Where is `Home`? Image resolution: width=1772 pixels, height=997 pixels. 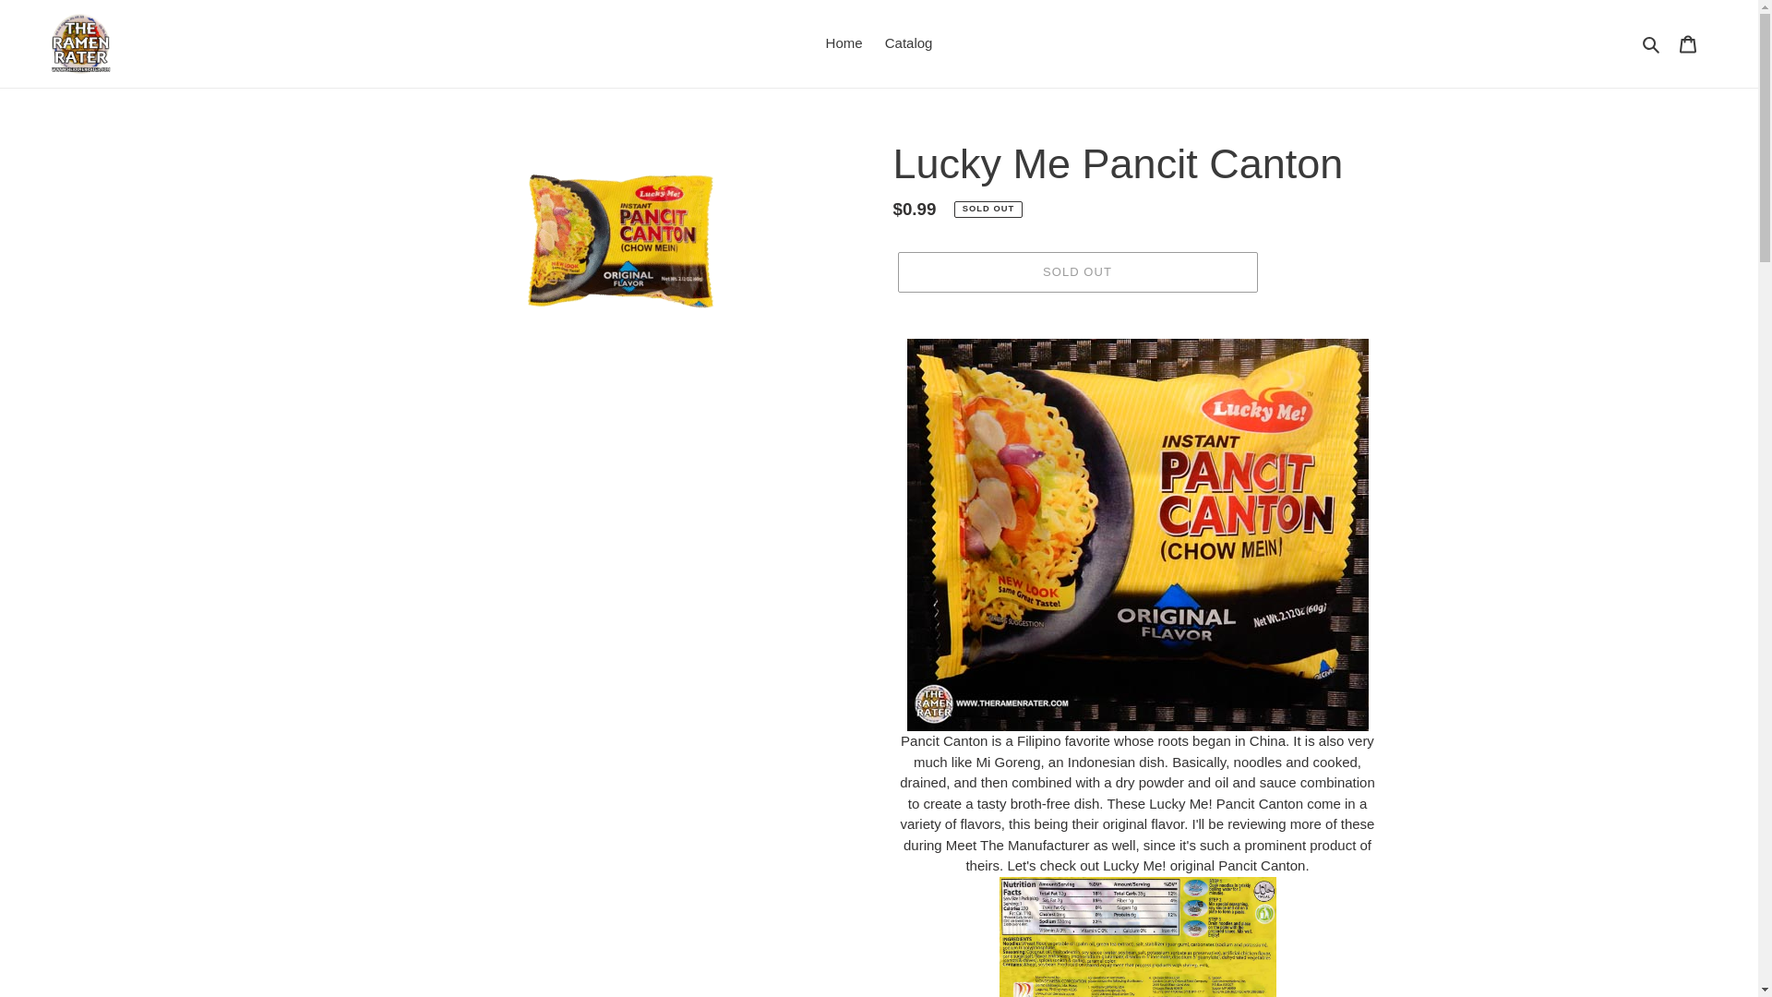
Home is located at coordinates (844, 43).